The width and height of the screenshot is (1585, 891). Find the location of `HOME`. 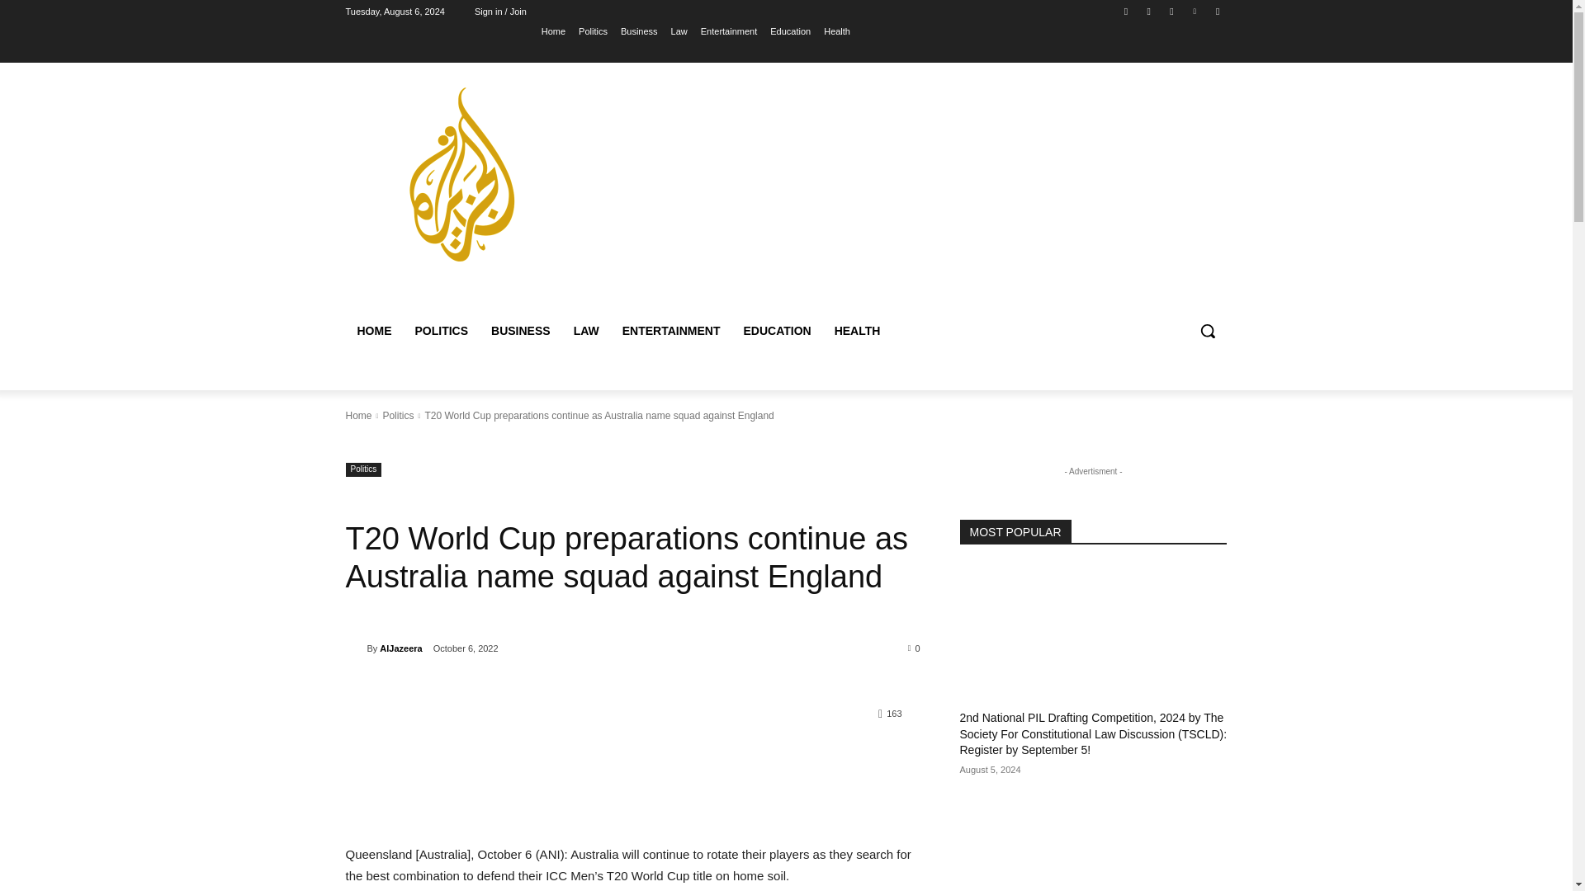

HOME is located at coordinates (373, 330).